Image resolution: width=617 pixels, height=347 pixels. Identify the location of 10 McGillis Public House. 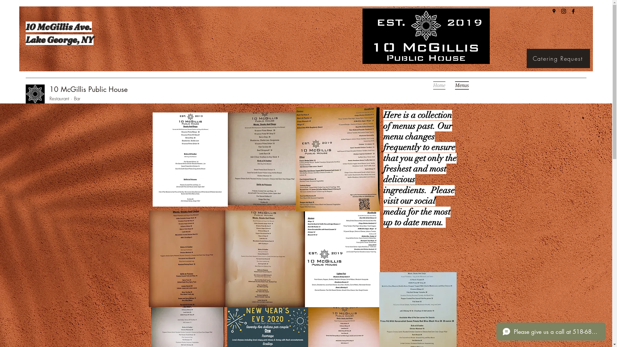
(89, 89).